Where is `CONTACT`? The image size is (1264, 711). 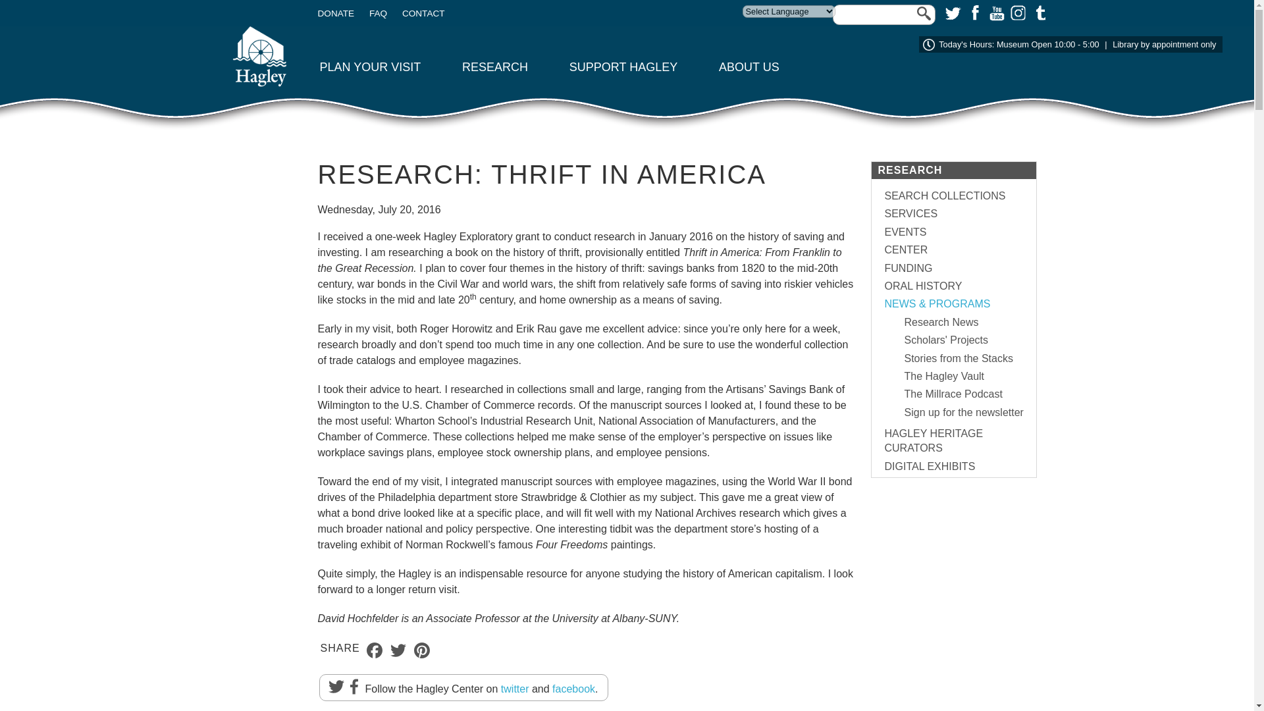 CONTACT is located at coordinates (423, 13).